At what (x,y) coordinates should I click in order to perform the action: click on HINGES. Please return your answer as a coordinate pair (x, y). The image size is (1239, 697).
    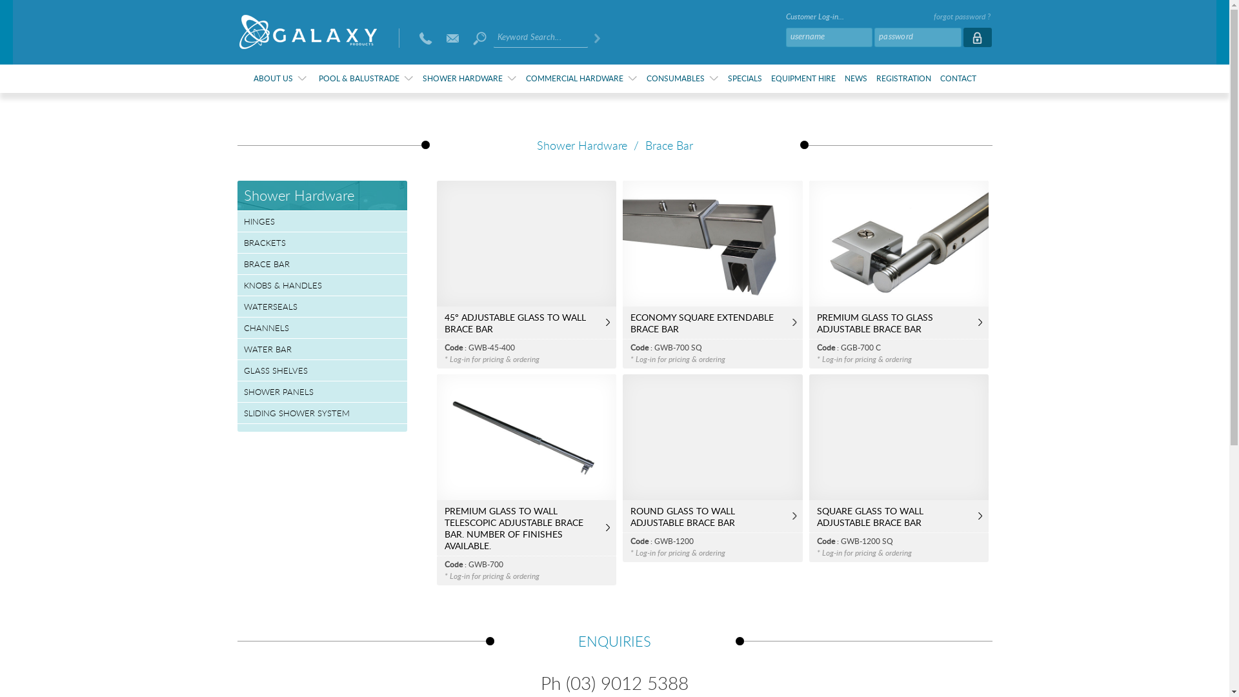
    Looking at the image, I should click on (259, 221).